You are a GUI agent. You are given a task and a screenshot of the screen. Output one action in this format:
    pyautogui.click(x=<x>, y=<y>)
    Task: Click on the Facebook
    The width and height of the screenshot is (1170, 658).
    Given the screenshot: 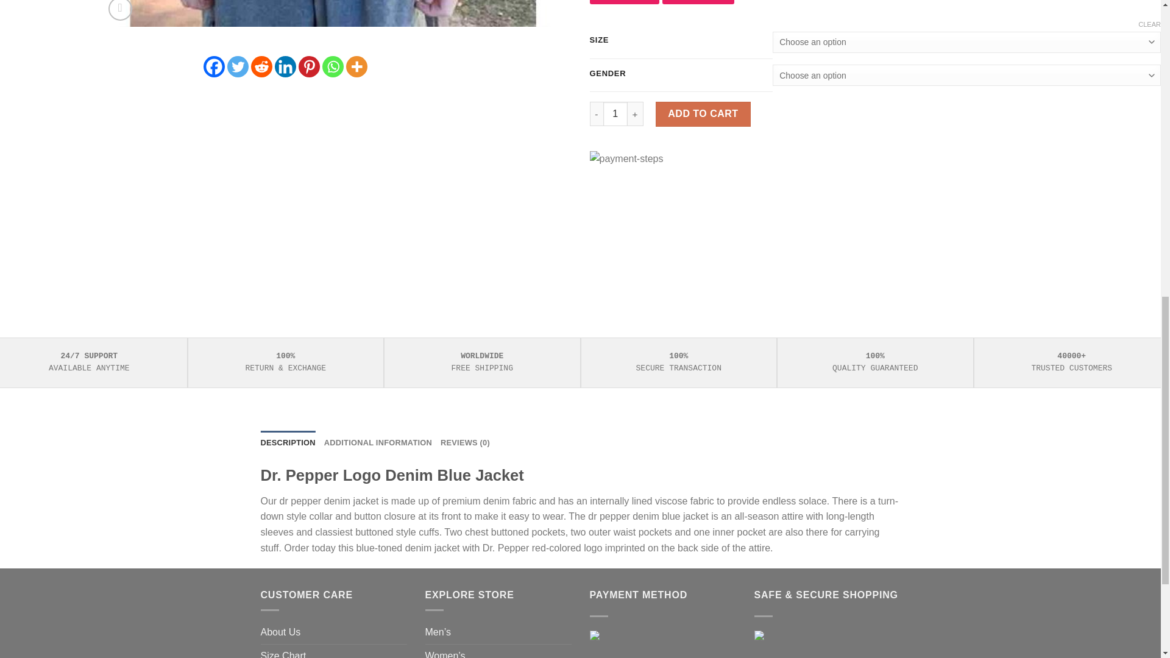 What is the action you would take?
    pyautogui.click(x=214, y=66)
    